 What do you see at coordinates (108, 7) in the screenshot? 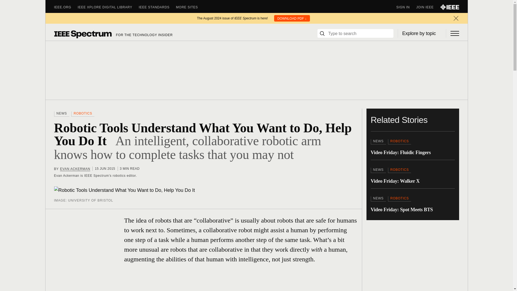
I see `IEEE XPLORE DIGITAL LIBRARY` at bounding box center [108, 7].